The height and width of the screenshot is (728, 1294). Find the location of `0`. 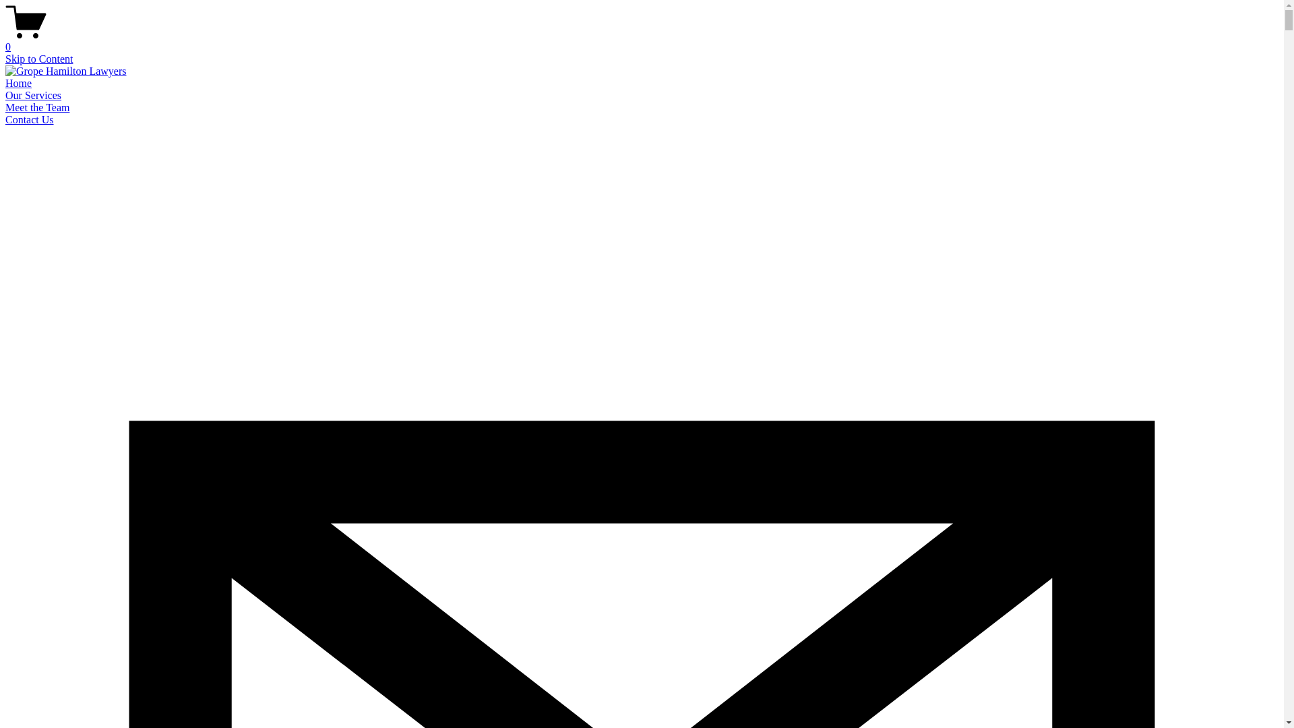

0 is located at coordinates (642, 41).